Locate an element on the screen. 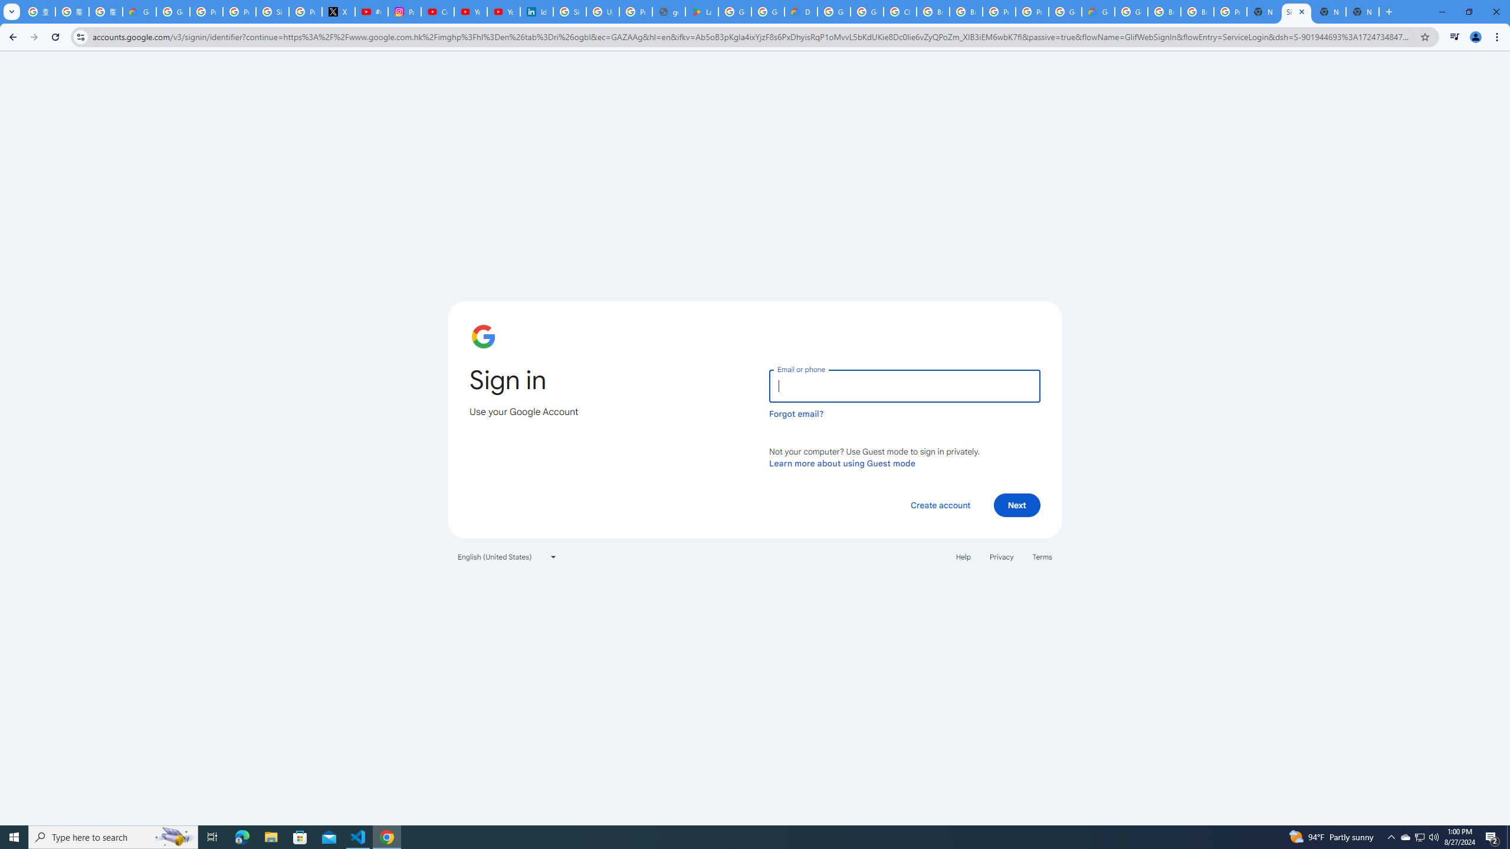 The image size is (1510, 849). Identity verification via Persona | LinkedIn Help is located at coordinates (537, 12).